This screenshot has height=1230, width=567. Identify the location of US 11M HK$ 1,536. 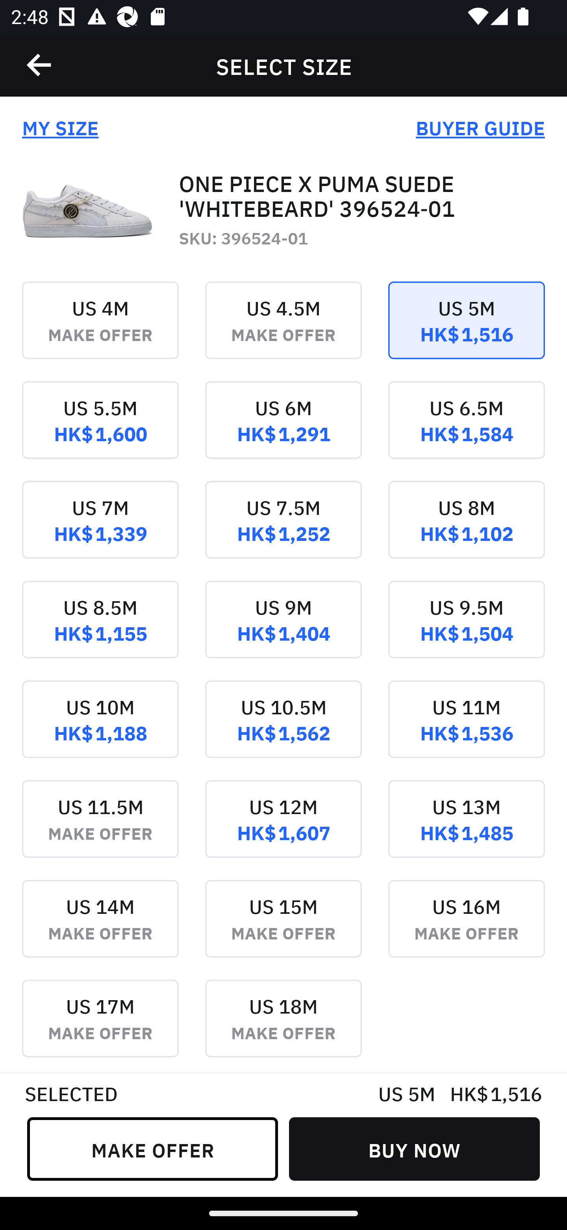
(466, 730).